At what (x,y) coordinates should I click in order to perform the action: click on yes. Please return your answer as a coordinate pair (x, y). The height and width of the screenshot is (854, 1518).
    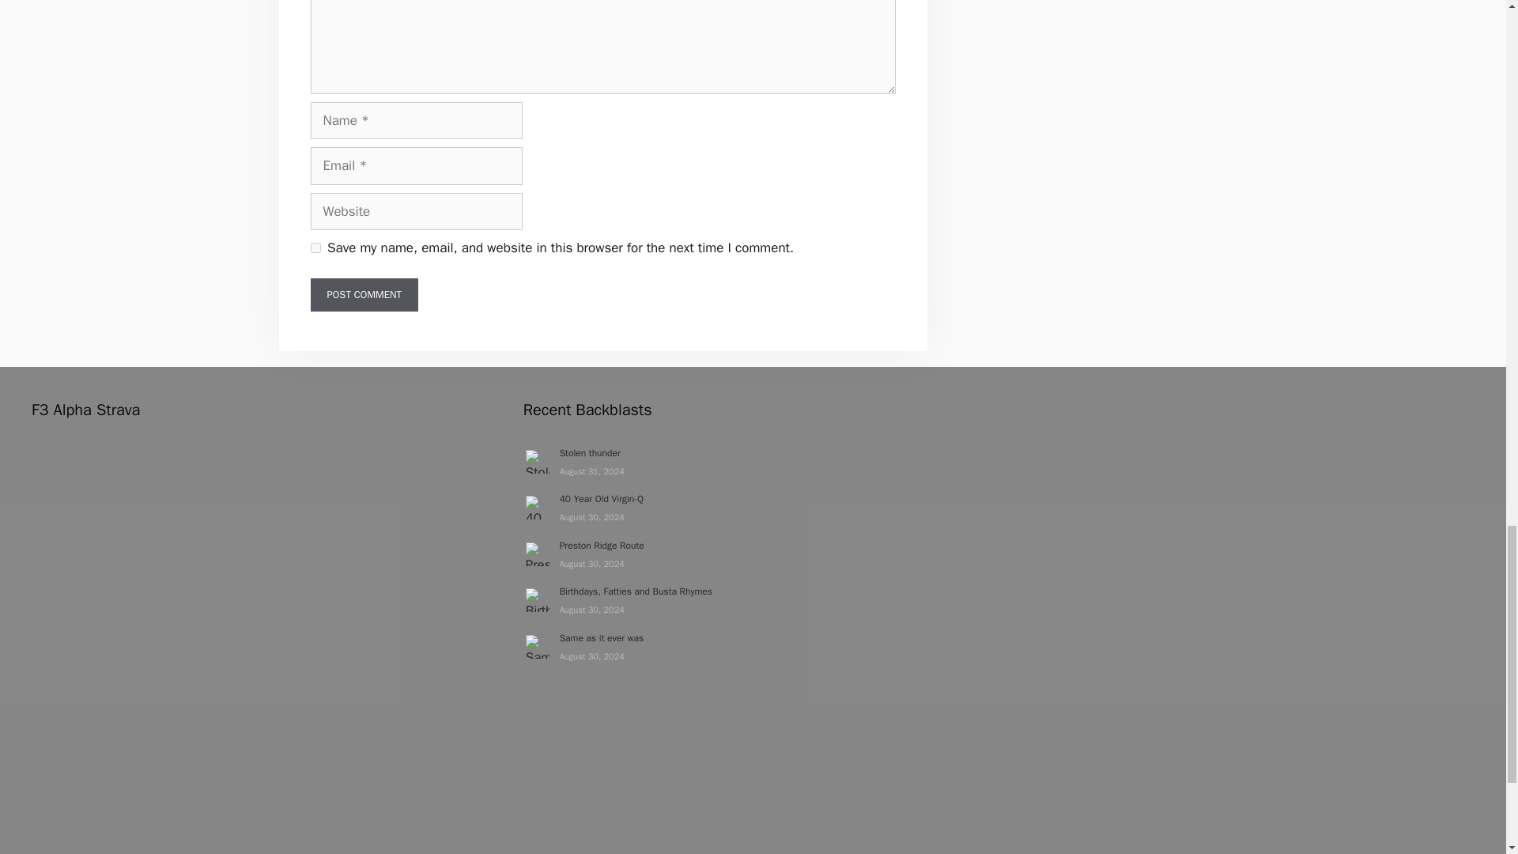
    Looking at the image, I should click on (315, 247).